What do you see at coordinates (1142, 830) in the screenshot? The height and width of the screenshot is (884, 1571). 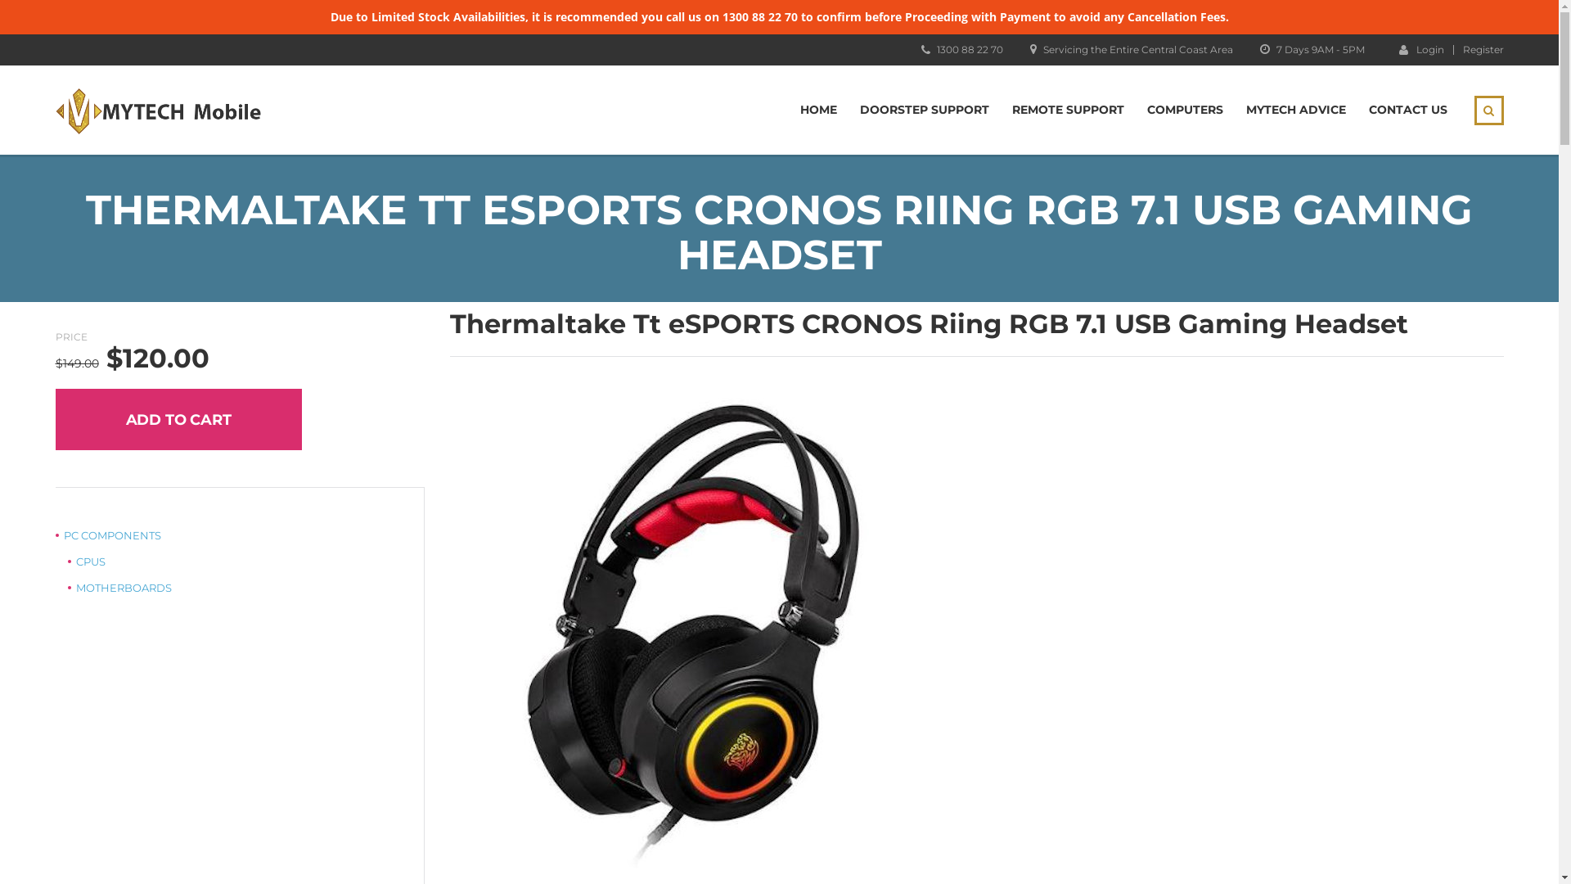 I see `PROBLEMS & SOLUTIONS` at bounding box center [1142, 830].